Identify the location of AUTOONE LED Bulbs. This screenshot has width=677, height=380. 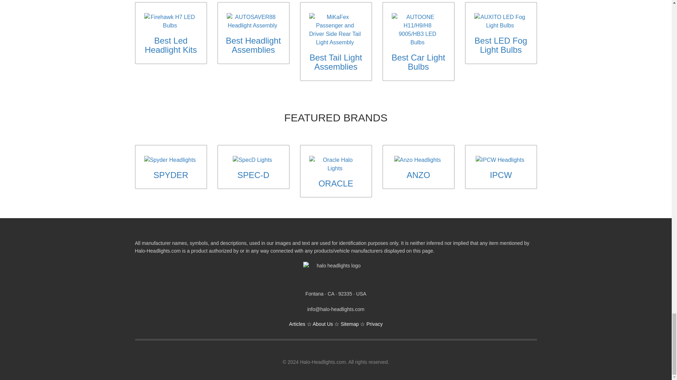
(417, 30).